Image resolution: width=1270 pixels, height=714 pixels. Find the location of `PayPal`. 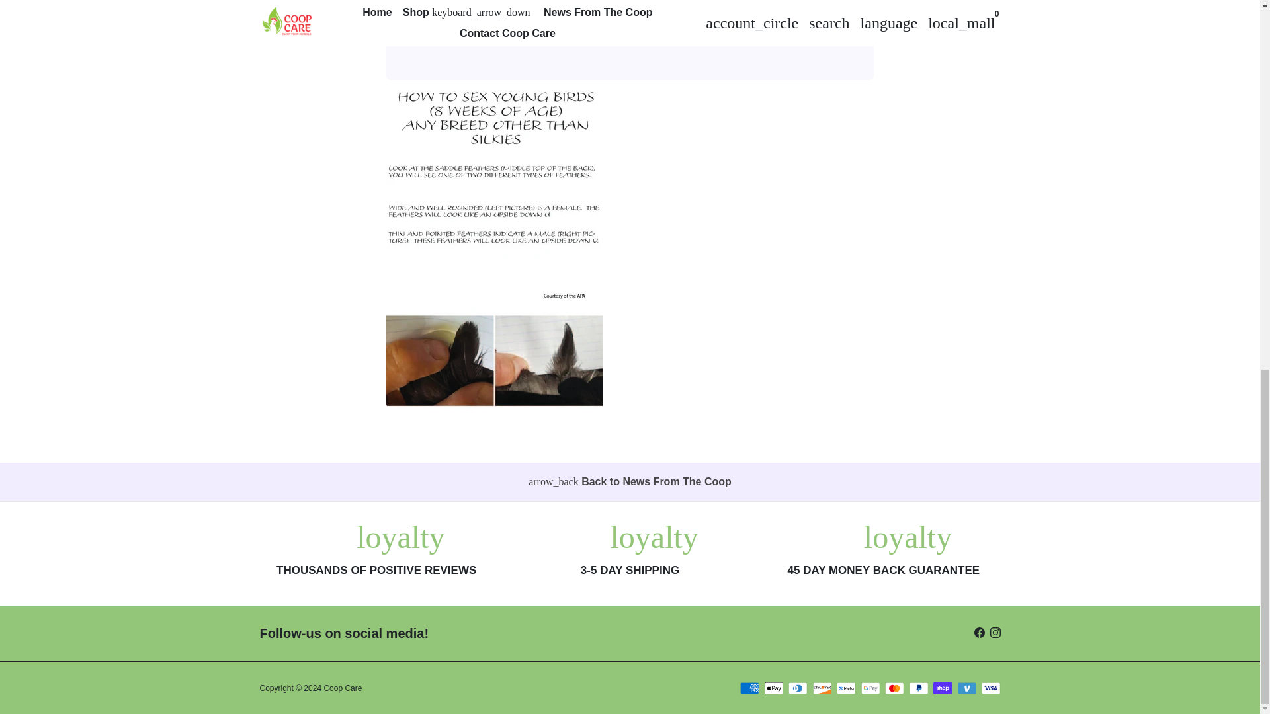

PayPal is located at coordinates (918, 688).